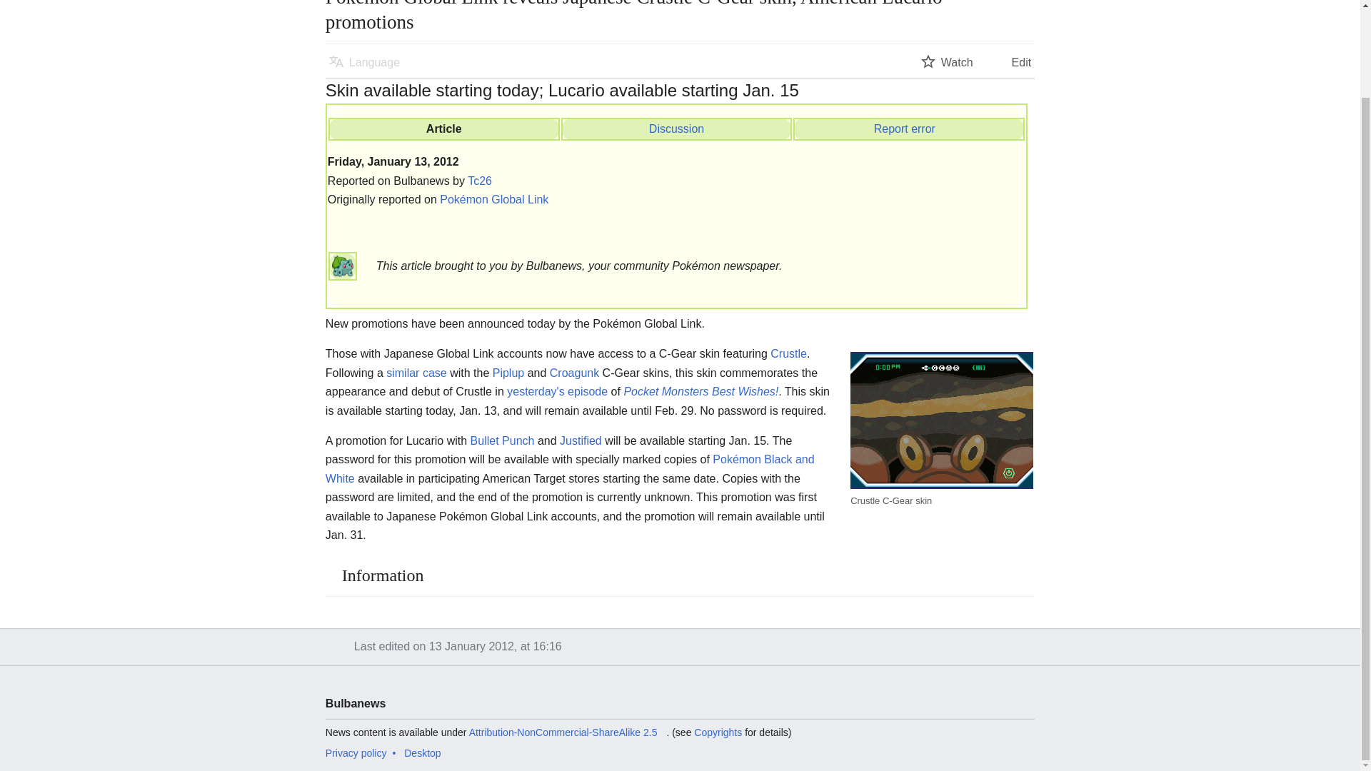 This screenshot has height=771, width=1371. What do you see at coordinates (434, 373) in the screenshot?
I see `case` at bounding box center [434, 373].